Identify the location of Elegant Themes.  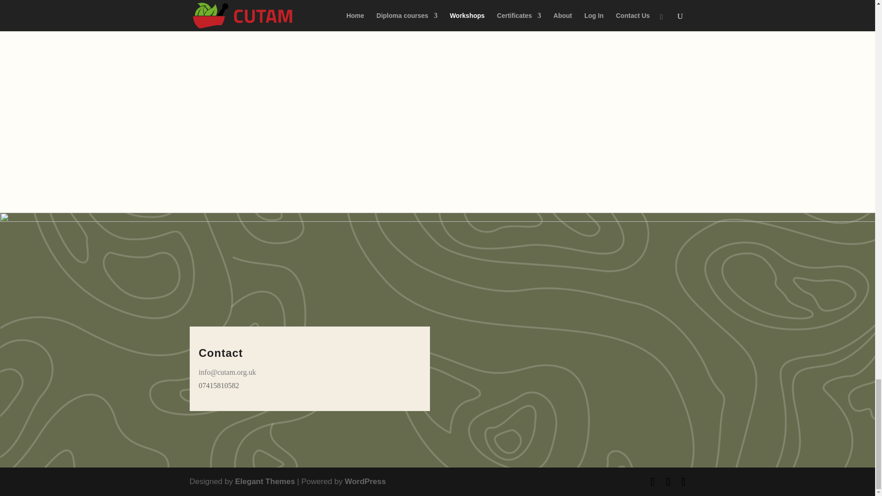
(265, 481).